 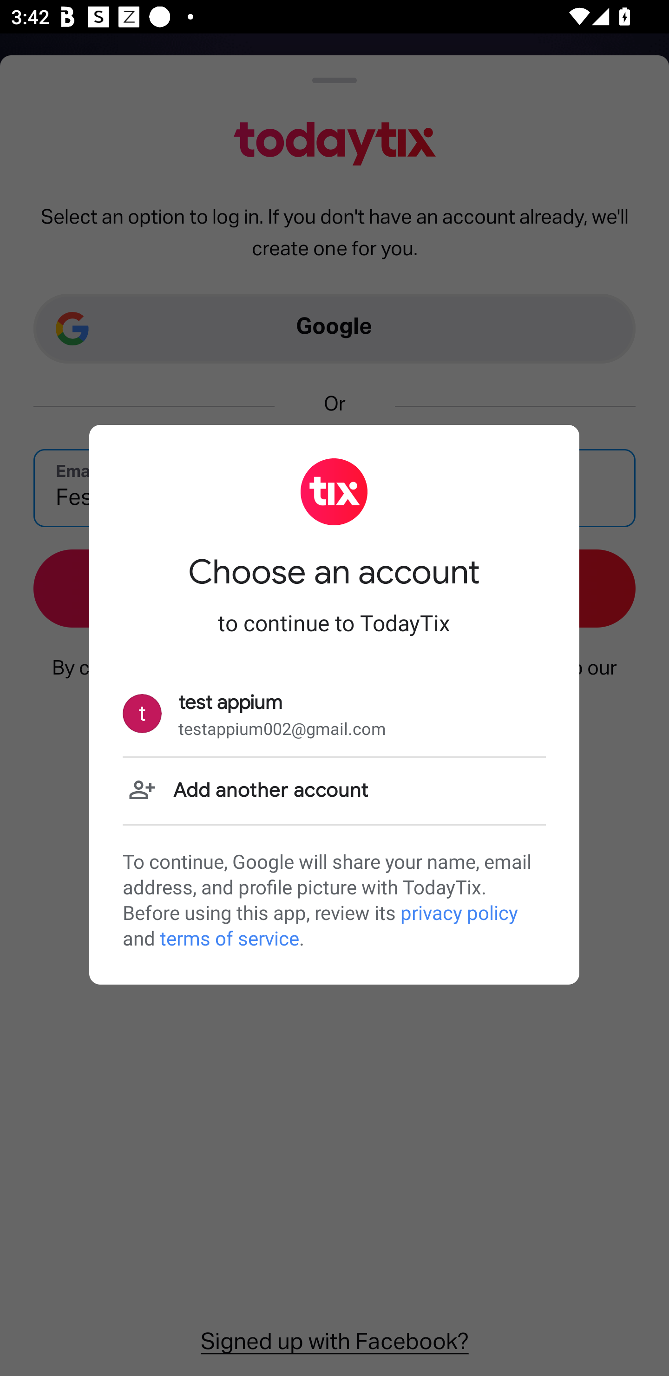 What do you see at coordinates (334, 790) in the screenshot?
I see `Add another account` at bounding box center [334, 790].